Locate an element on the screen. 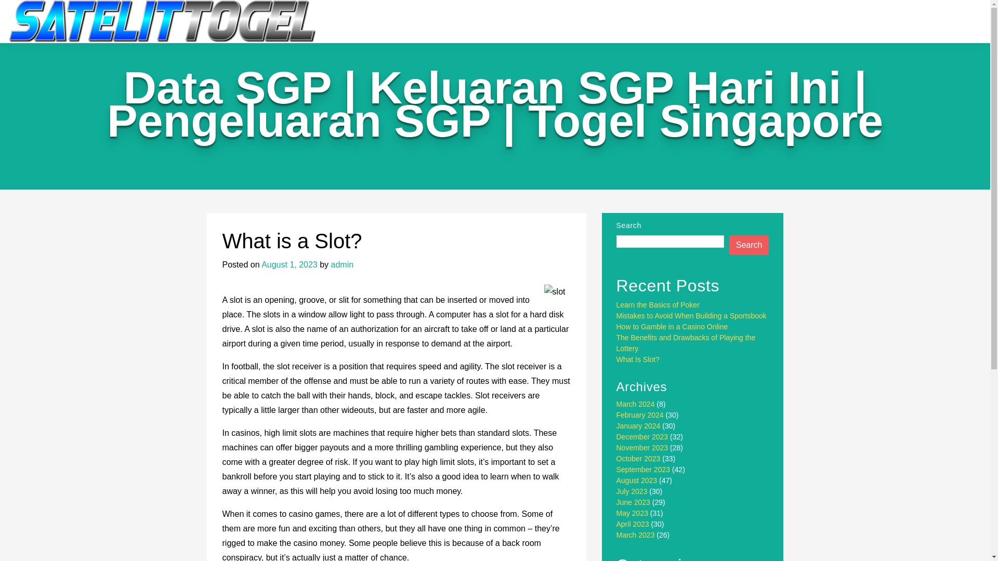 Image resolution: width=998 pixels, height=561 pixels. What Is Slot? is located at coordinates (638, 359).